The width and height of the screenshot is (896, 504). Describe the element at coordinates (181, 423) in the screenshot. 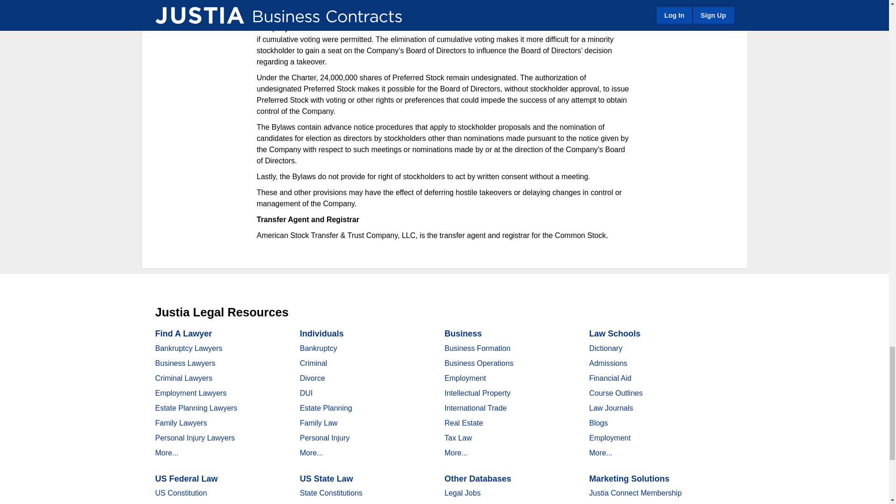

I see `Family Lawyers` at that location.